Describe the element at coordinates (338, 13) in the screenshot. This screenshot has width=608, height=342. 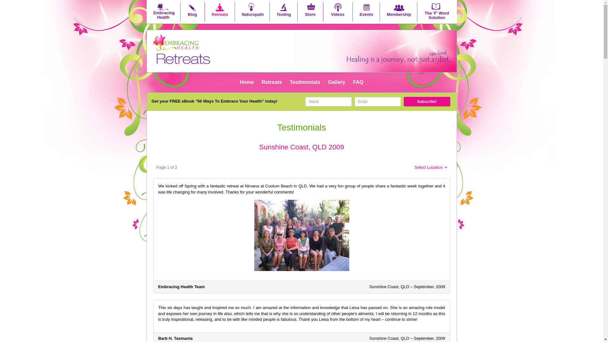
I see `Videos` at that location.